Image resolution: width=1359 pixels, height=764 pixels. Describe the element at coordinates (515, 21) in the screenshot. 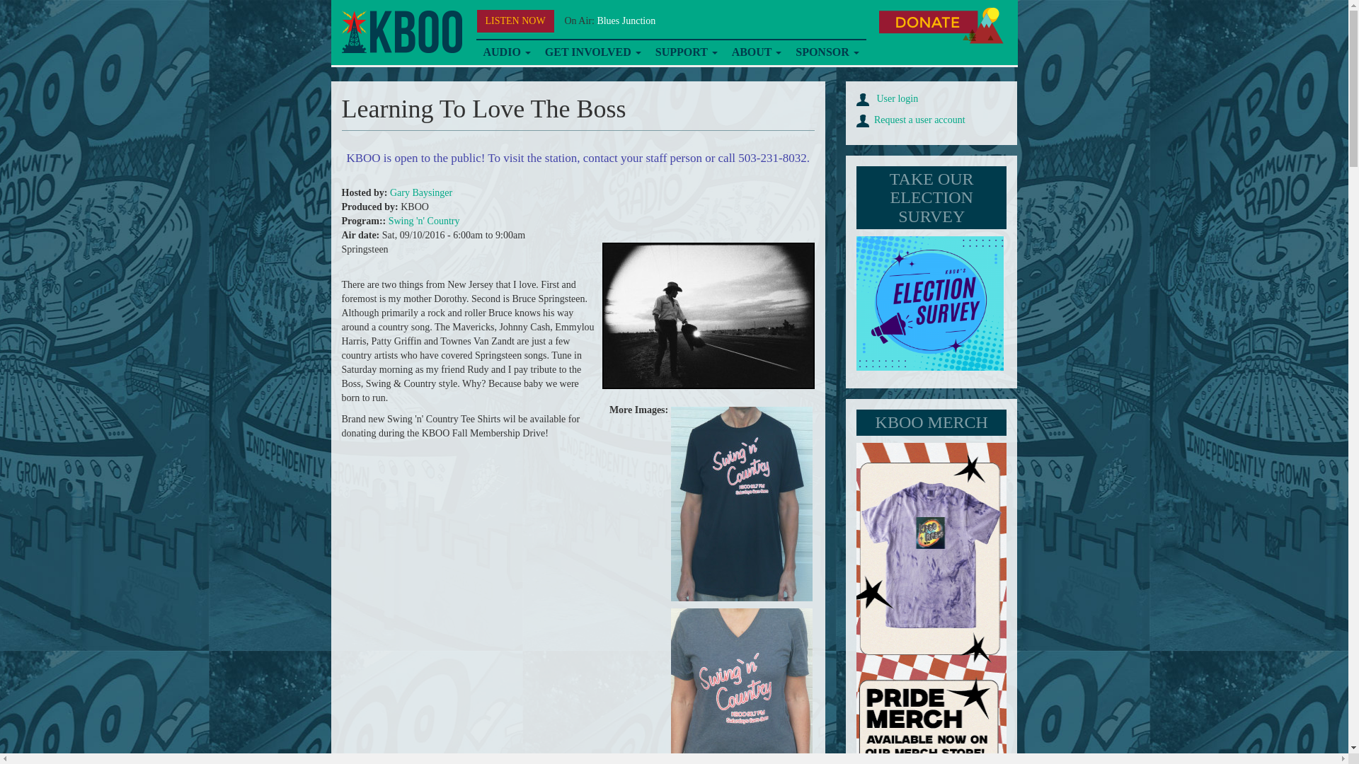

I see `LISTEN NOW` at that location.